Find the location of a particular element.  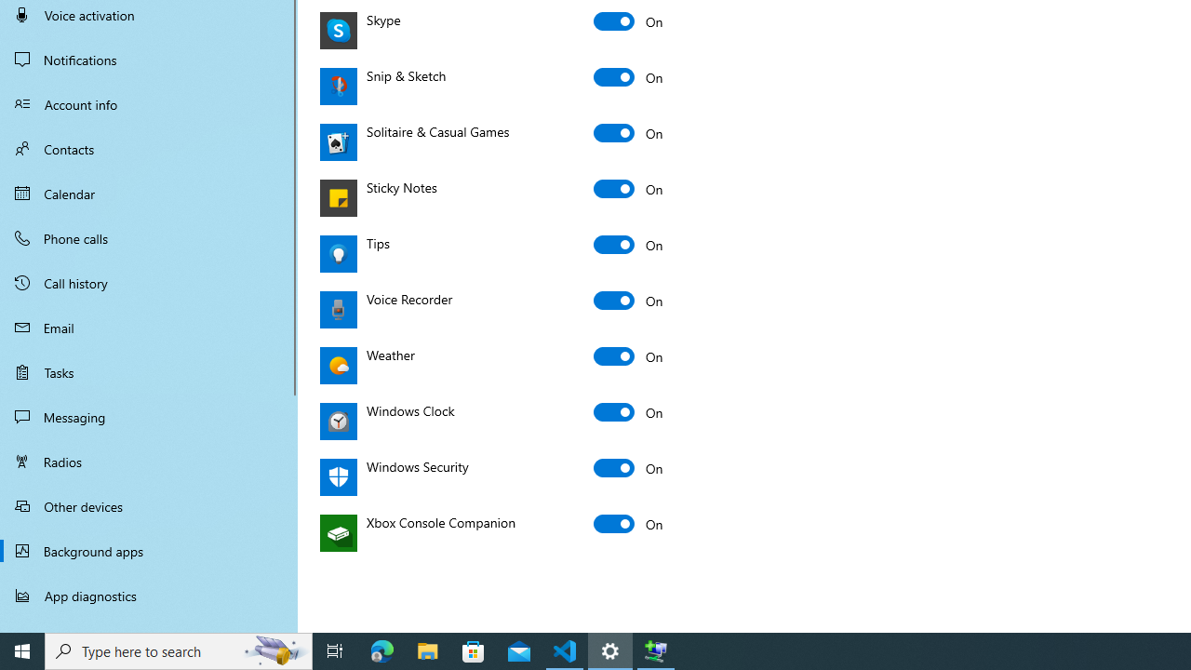

Other devices is located at coordinates (149, 506).